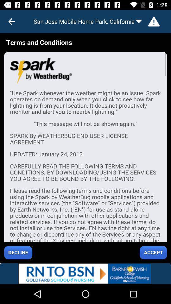 The width and height of the screenshot is (171, 304). I want to click on warning, so click(154, 22).